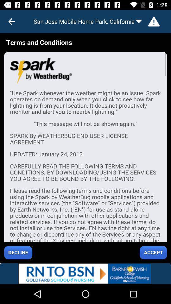 The width and height of the screenshot is (171, 304). I want to click on warning, so click(154, 22).